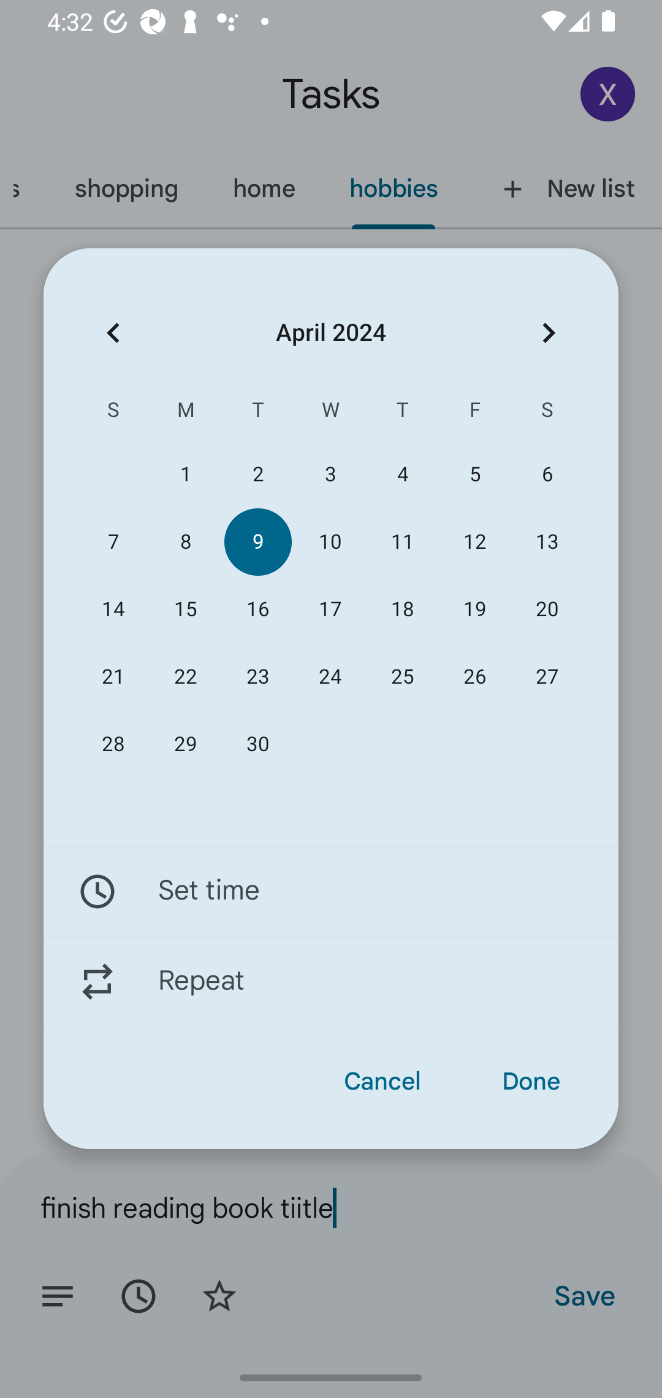 The image size is (662, 1398). Describe the element at coordinates (257, 609) in the screenshot. I see `16 16 April 2024` at that location.